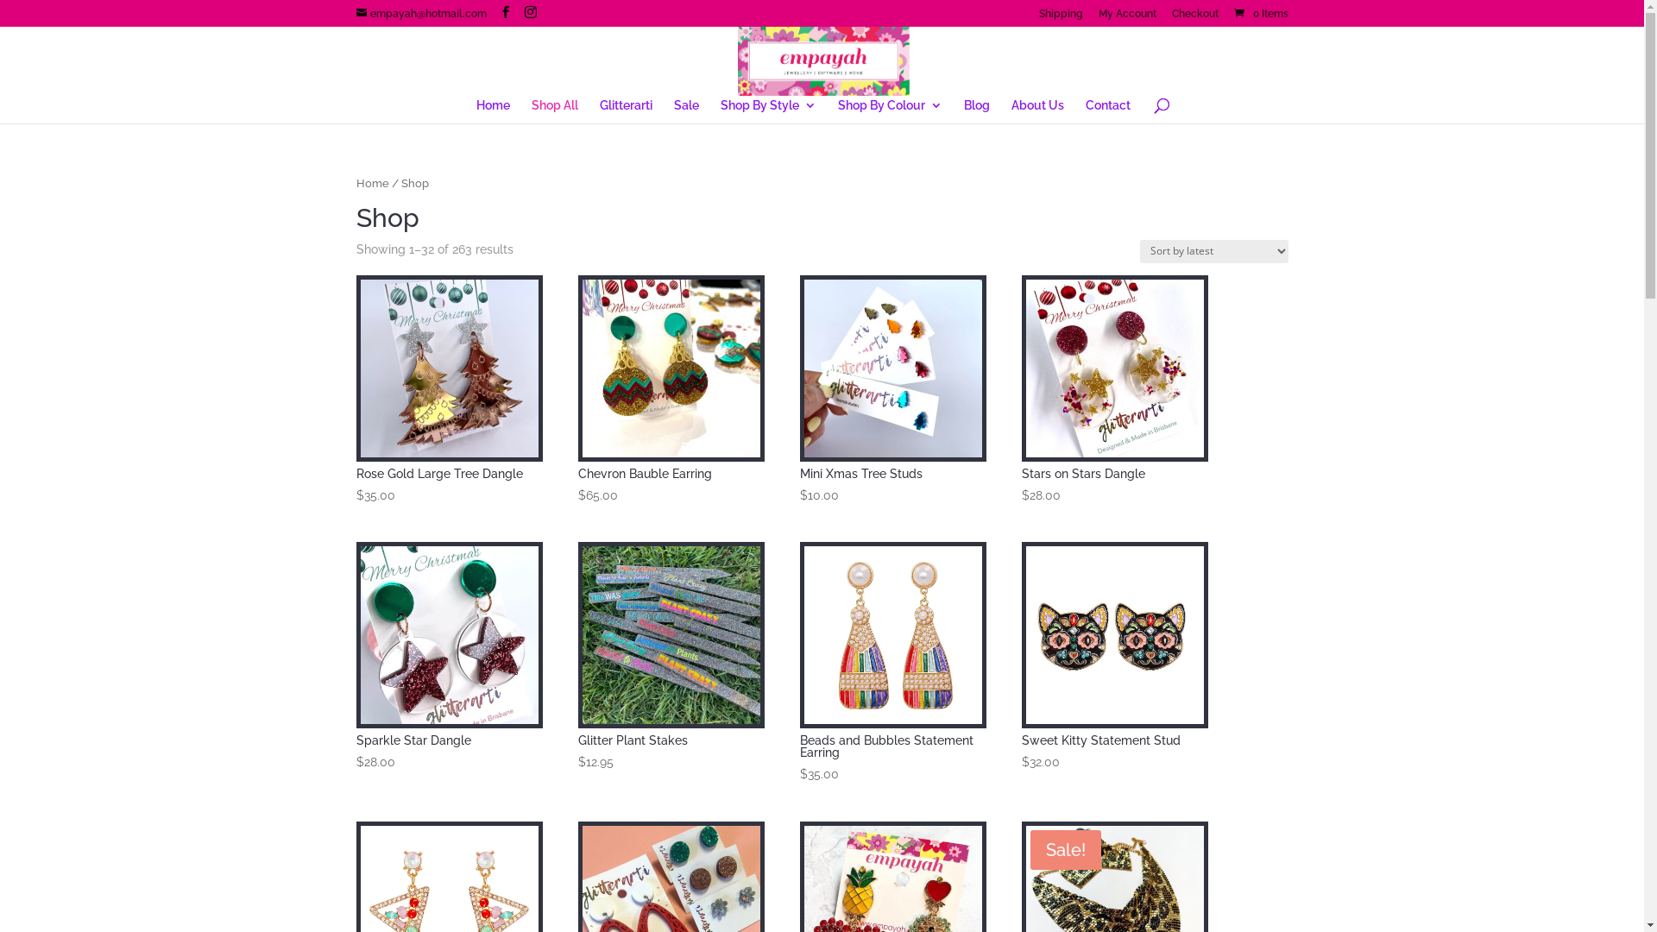 This screenshot has width=1657, height=932. Describe the element at coordinates (627, 111) in the screenshot. I see `Glitterarti` at that location.